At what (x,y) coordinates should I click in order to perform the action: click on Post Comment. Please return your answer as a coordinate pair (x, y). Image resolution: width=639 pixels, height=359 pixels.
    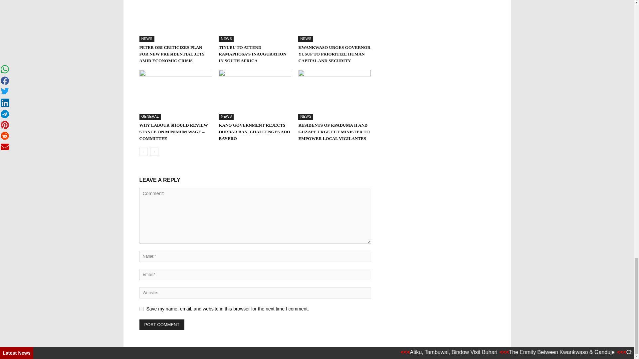
    Looking at the image, I should click on (162, 324).